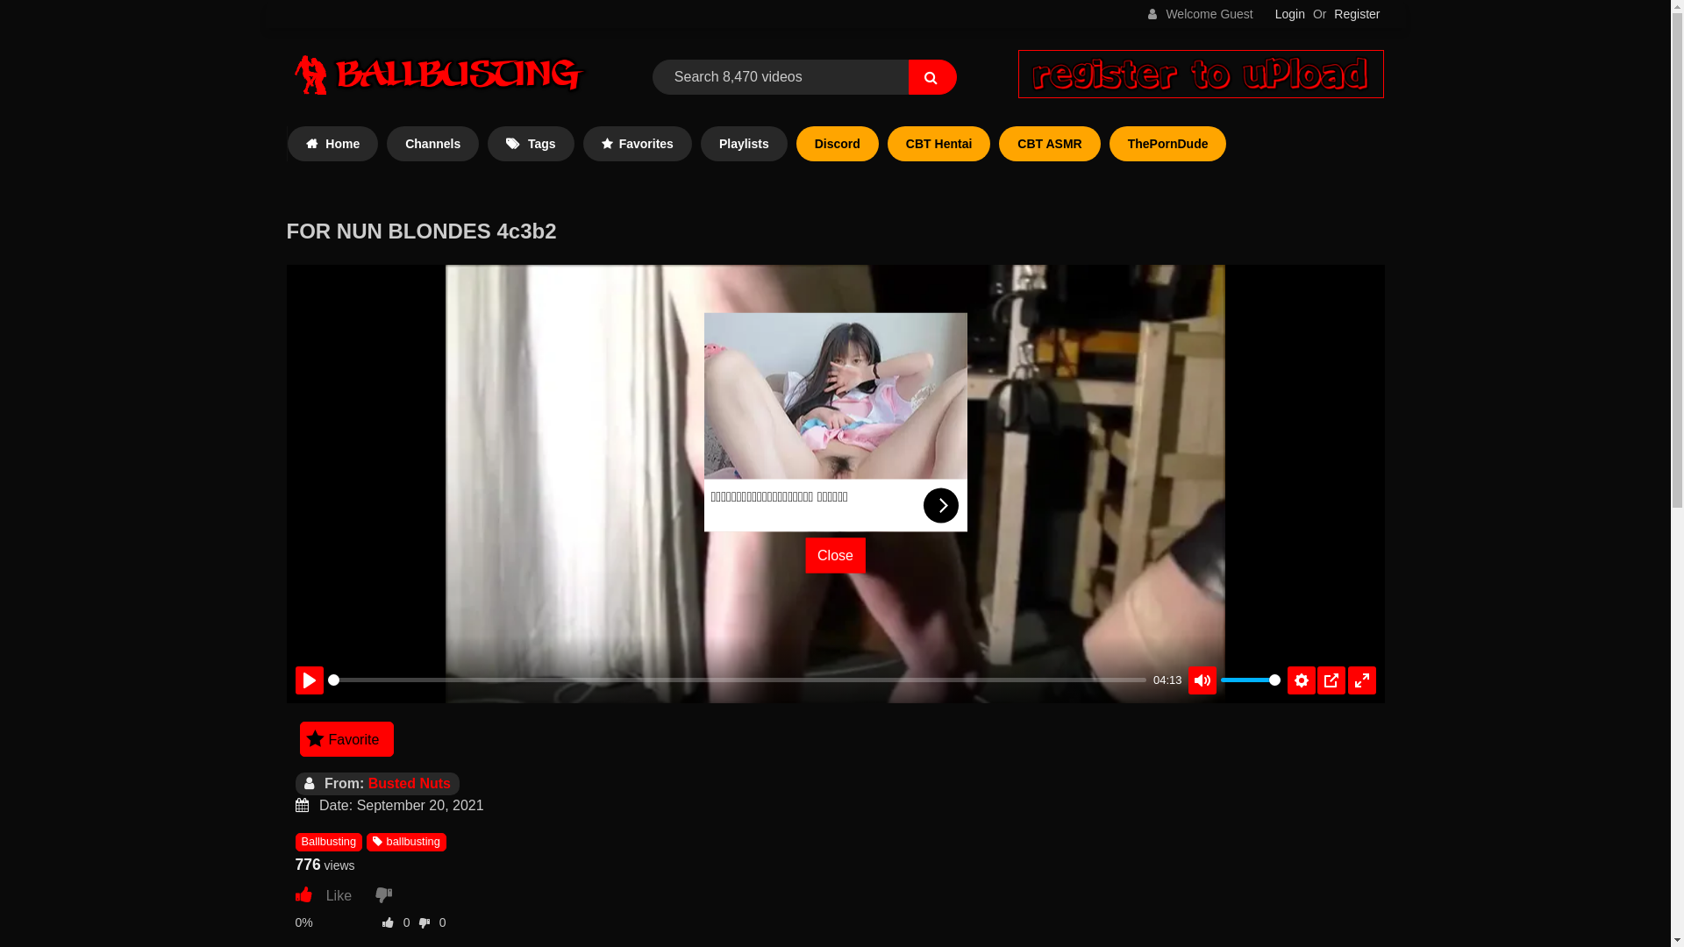 The image size is (1684, 947). I want to click on I dislike this, so click(388, 894).